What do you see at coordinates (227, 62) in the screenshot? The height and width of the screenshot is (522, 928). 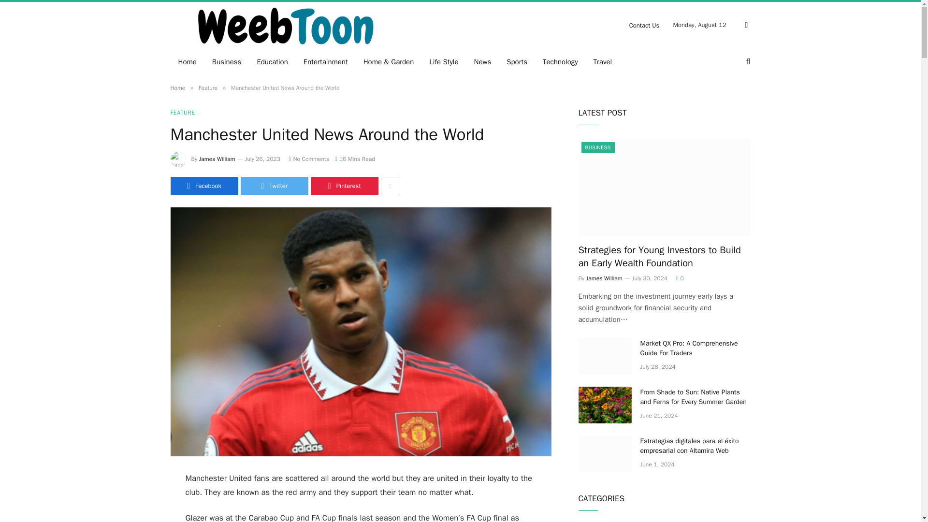 I see `Business` at bounding box center [227, 62].